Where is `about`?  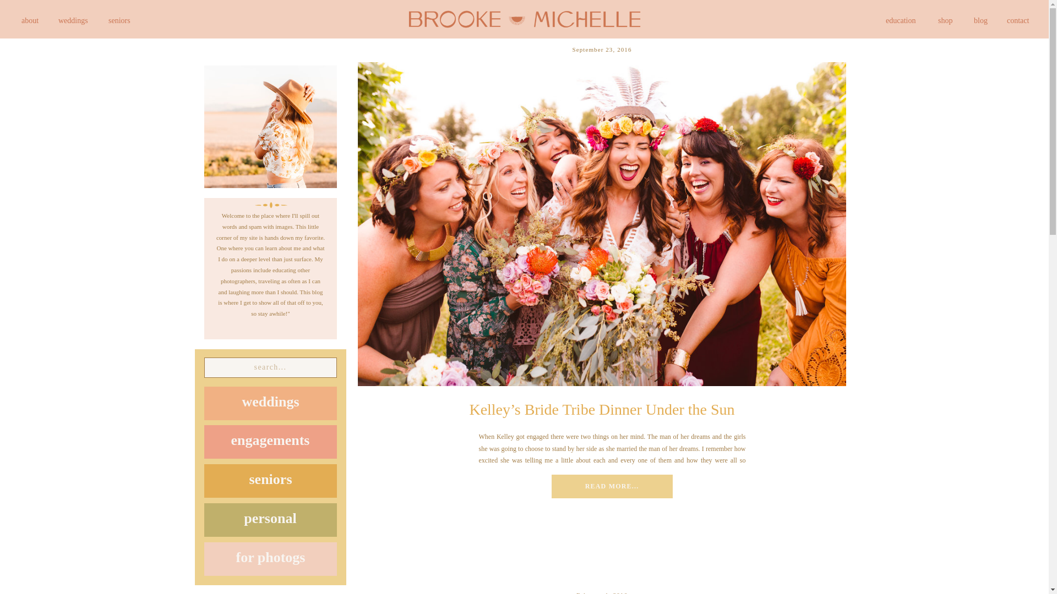 about is located at coordinates (34, 20).